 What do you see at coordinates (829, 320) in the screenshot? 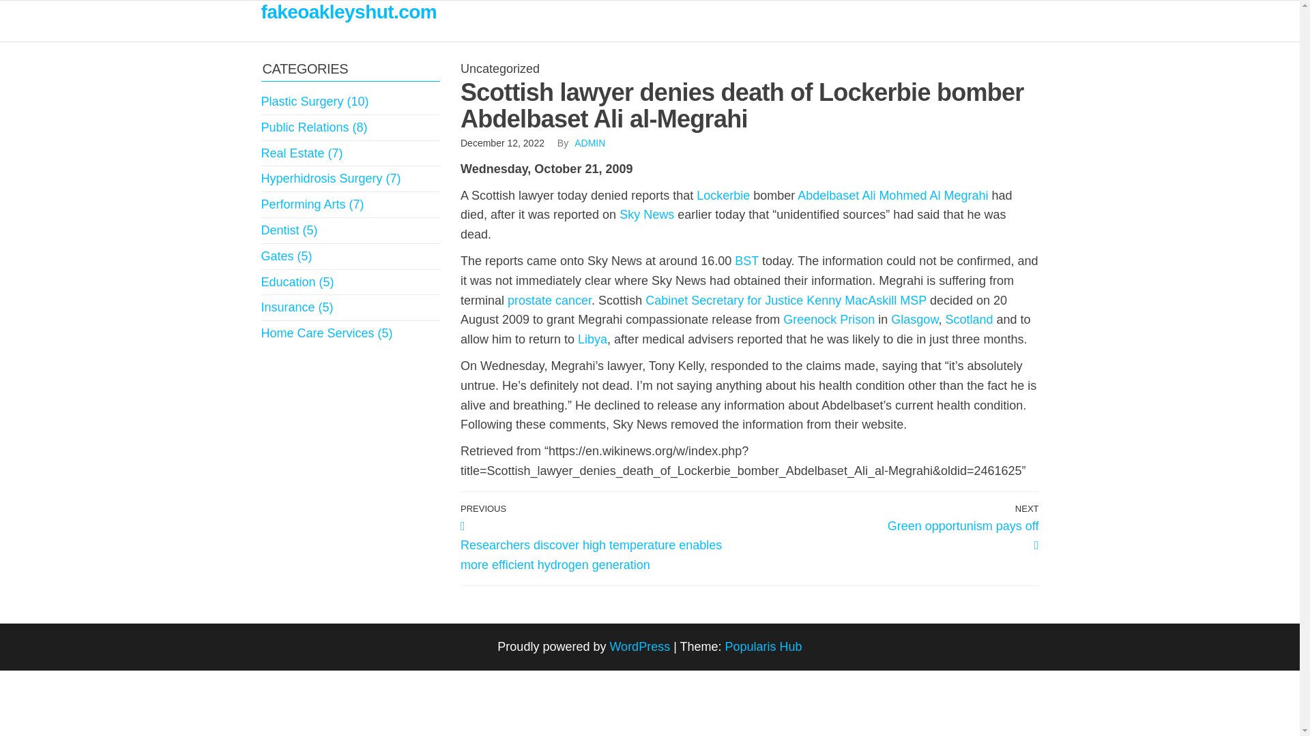
I see `Greenock Prison` at bounding box center [829, 320].